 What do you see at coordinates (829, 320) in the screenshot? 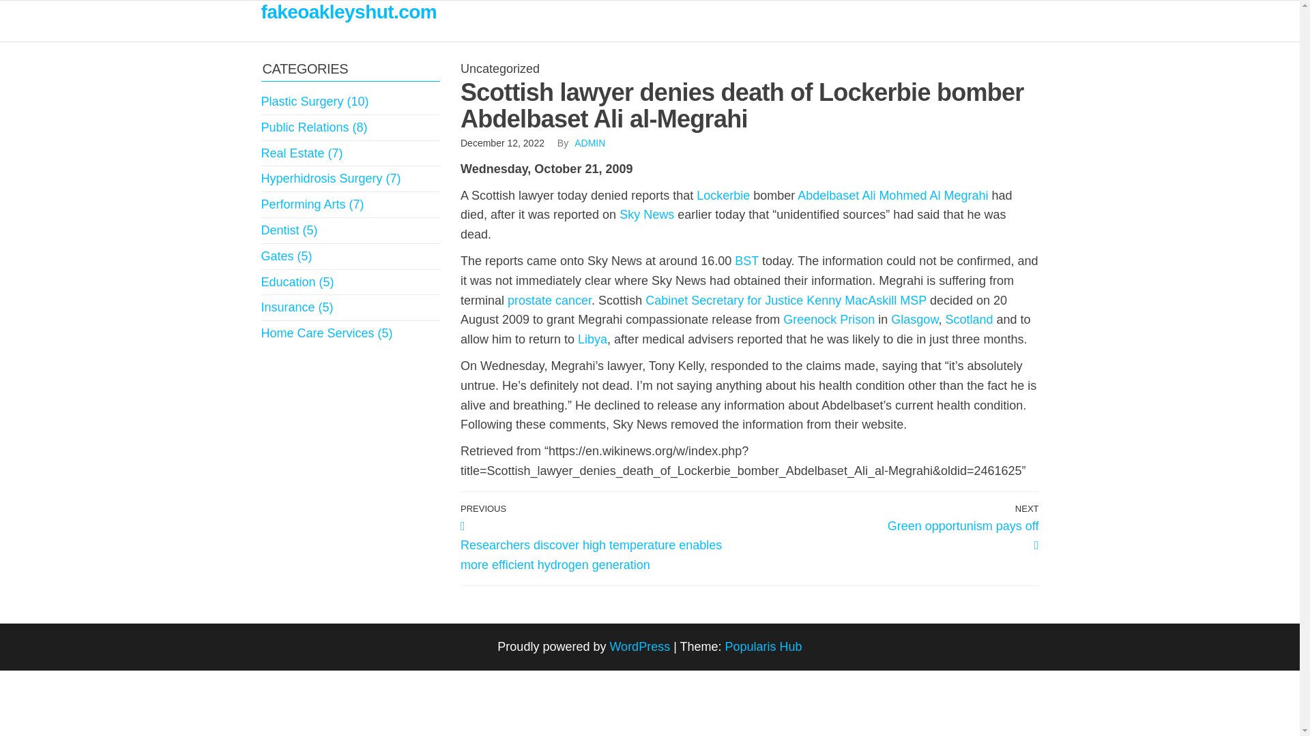
I see `Greenock Prison` at bounding box center [829, 320].